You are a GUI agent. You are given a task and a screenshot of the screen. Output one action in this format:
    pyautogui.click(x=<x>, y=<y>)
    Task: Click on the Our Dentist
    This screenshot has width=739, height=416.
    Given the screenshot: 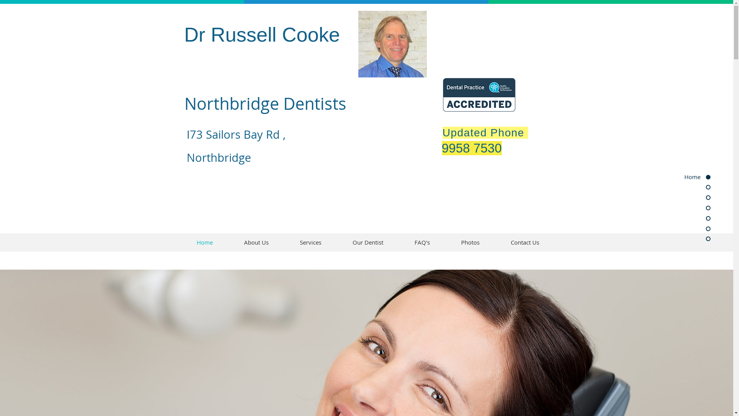 What is the action you would take?
    pyautogui.click(x=368, y=242)
    